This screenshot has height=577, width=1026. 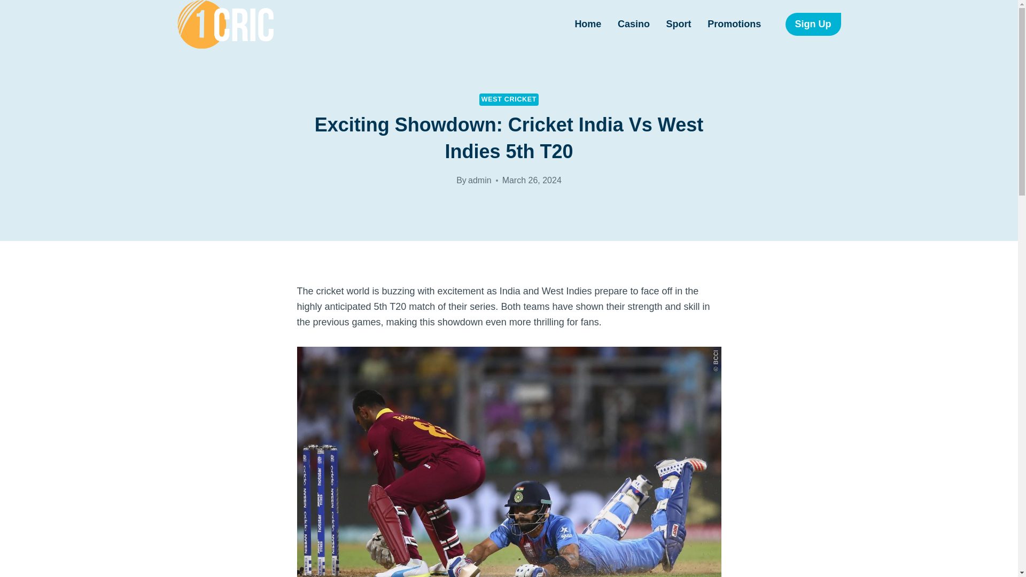 I want to click on WEST CRICKET, so click(x=509, y=99).